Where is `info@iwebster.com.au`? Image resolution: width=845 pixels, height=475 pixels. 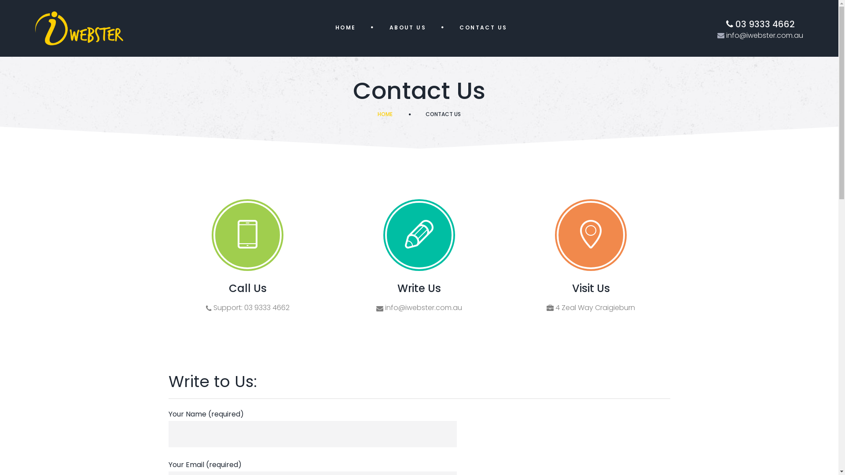 info@iwebster.com.au is located at coordinates (422, 308).